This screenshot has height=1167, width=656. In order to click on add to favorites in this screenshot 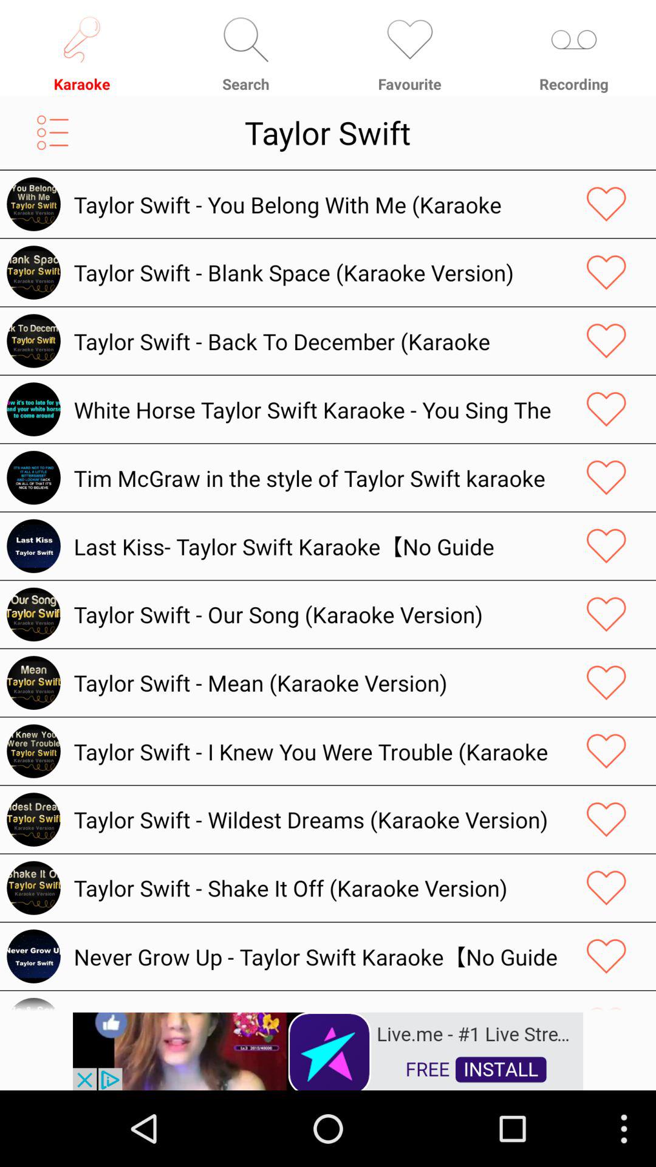, I will do `click(606, 683)`.